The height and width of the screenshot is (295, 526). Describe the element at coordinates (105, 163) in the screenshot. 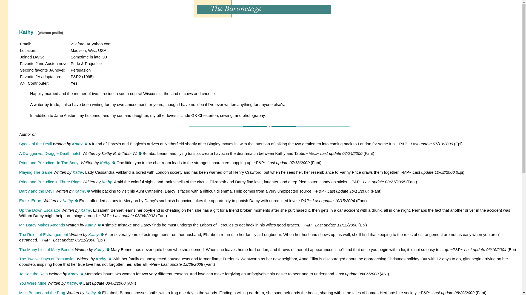

I see `Kathy` at that location.